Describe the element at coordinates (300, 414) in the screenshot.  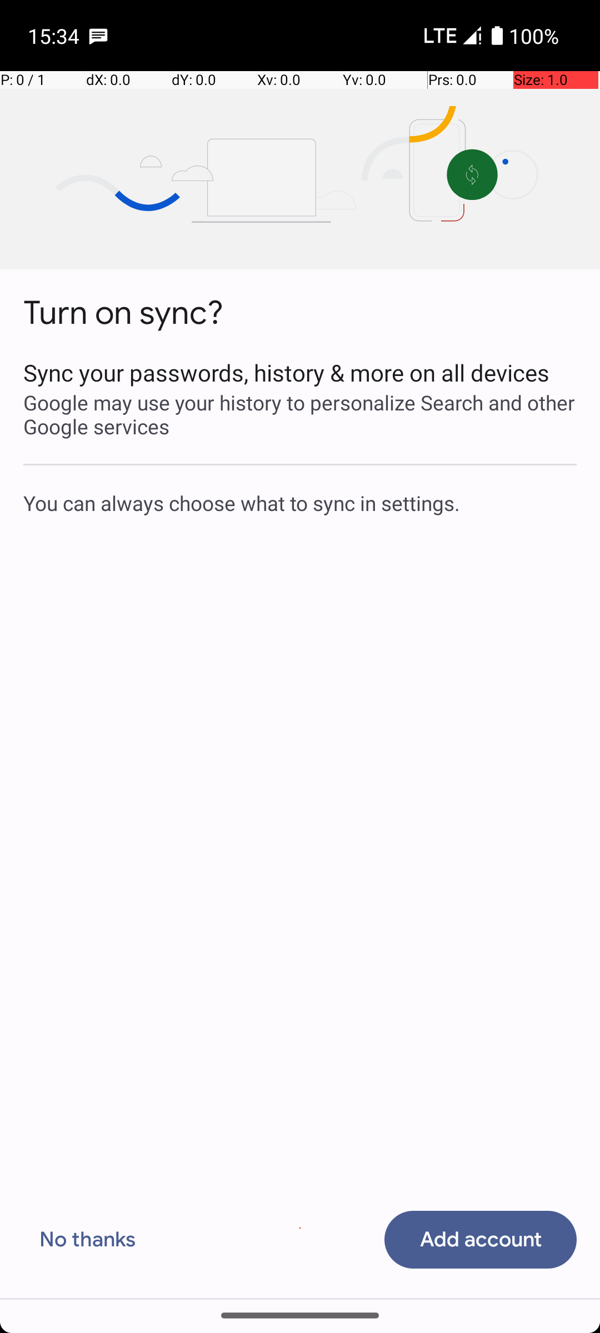
I see `Google may use your history to personalize Search and other Google services` at that location.